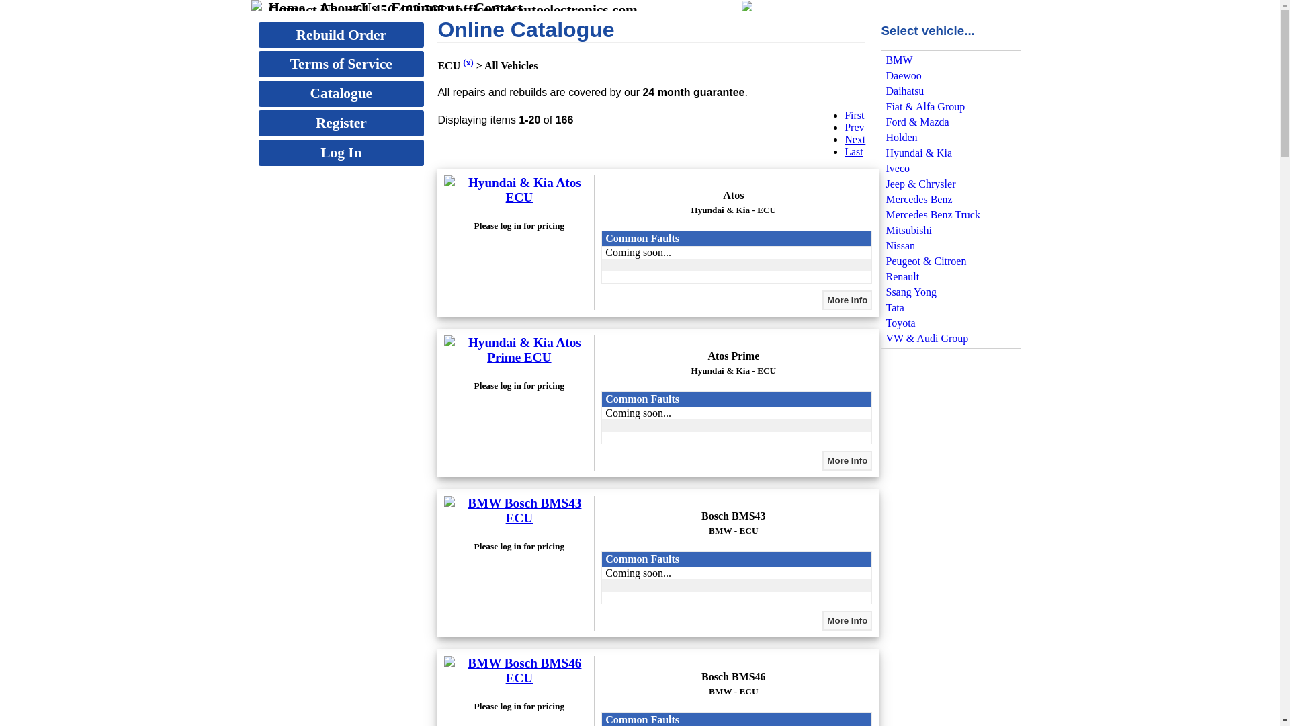 The height and width of the screenshot is (726, 1290). What do you see at coordinates (951, 184) in the screenshot?
I see `Jeep & Chrysler` at bounding box center [951, 184].